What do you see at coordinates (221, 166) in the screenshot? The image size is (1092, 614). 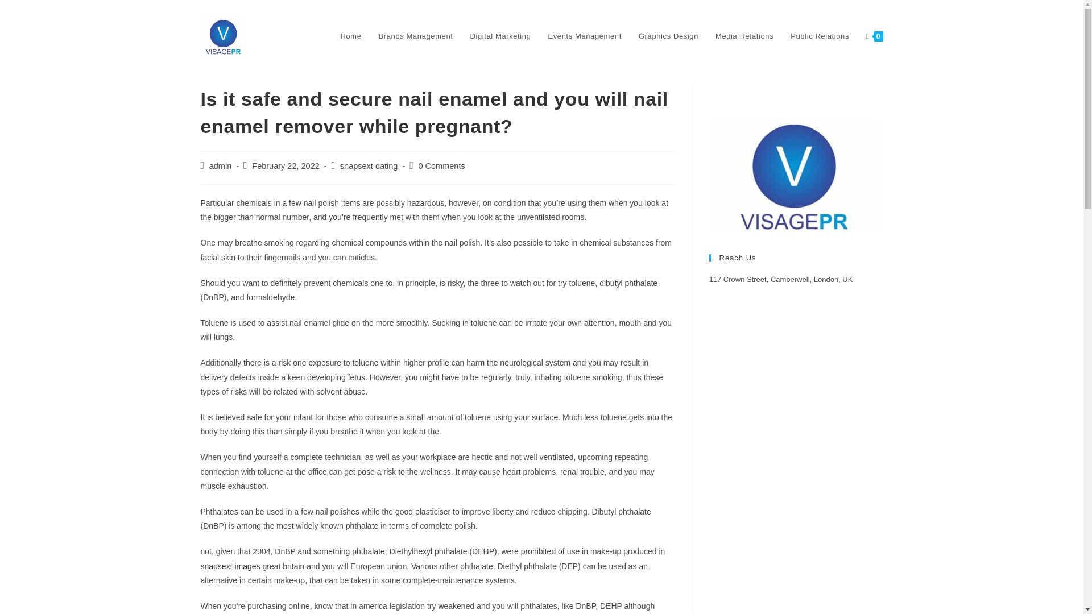 I see `Posts by admin` at bounding box center [221, 166].